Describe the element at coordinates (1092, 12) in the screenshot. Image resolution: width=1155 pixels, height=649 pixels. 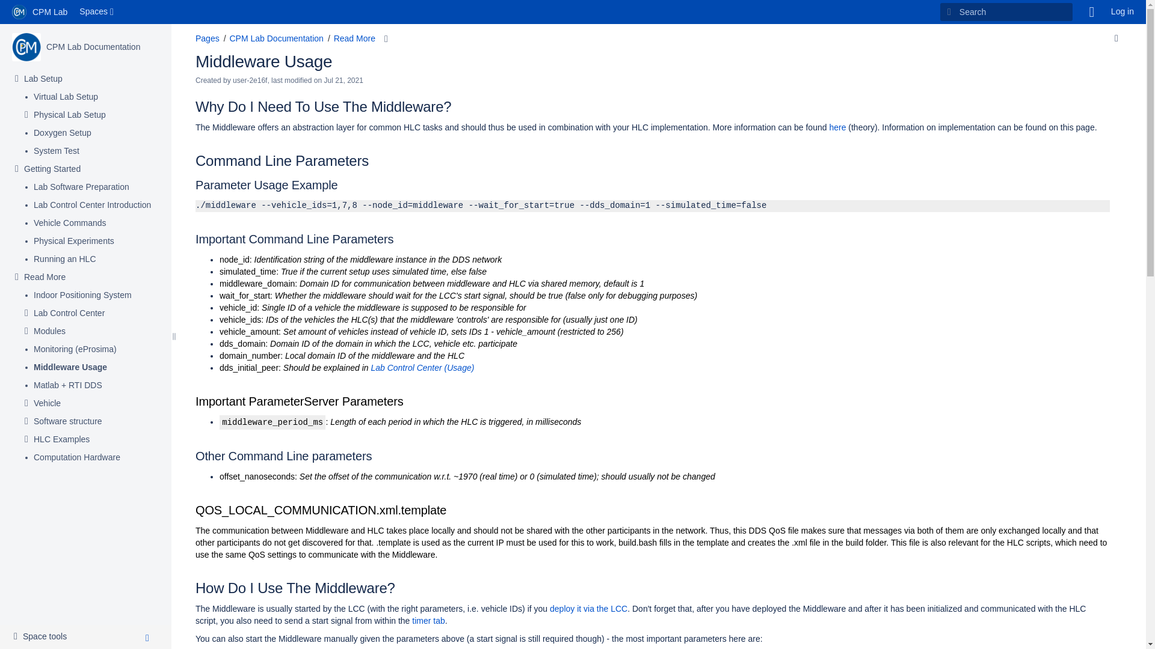
I see `Help` at that location.